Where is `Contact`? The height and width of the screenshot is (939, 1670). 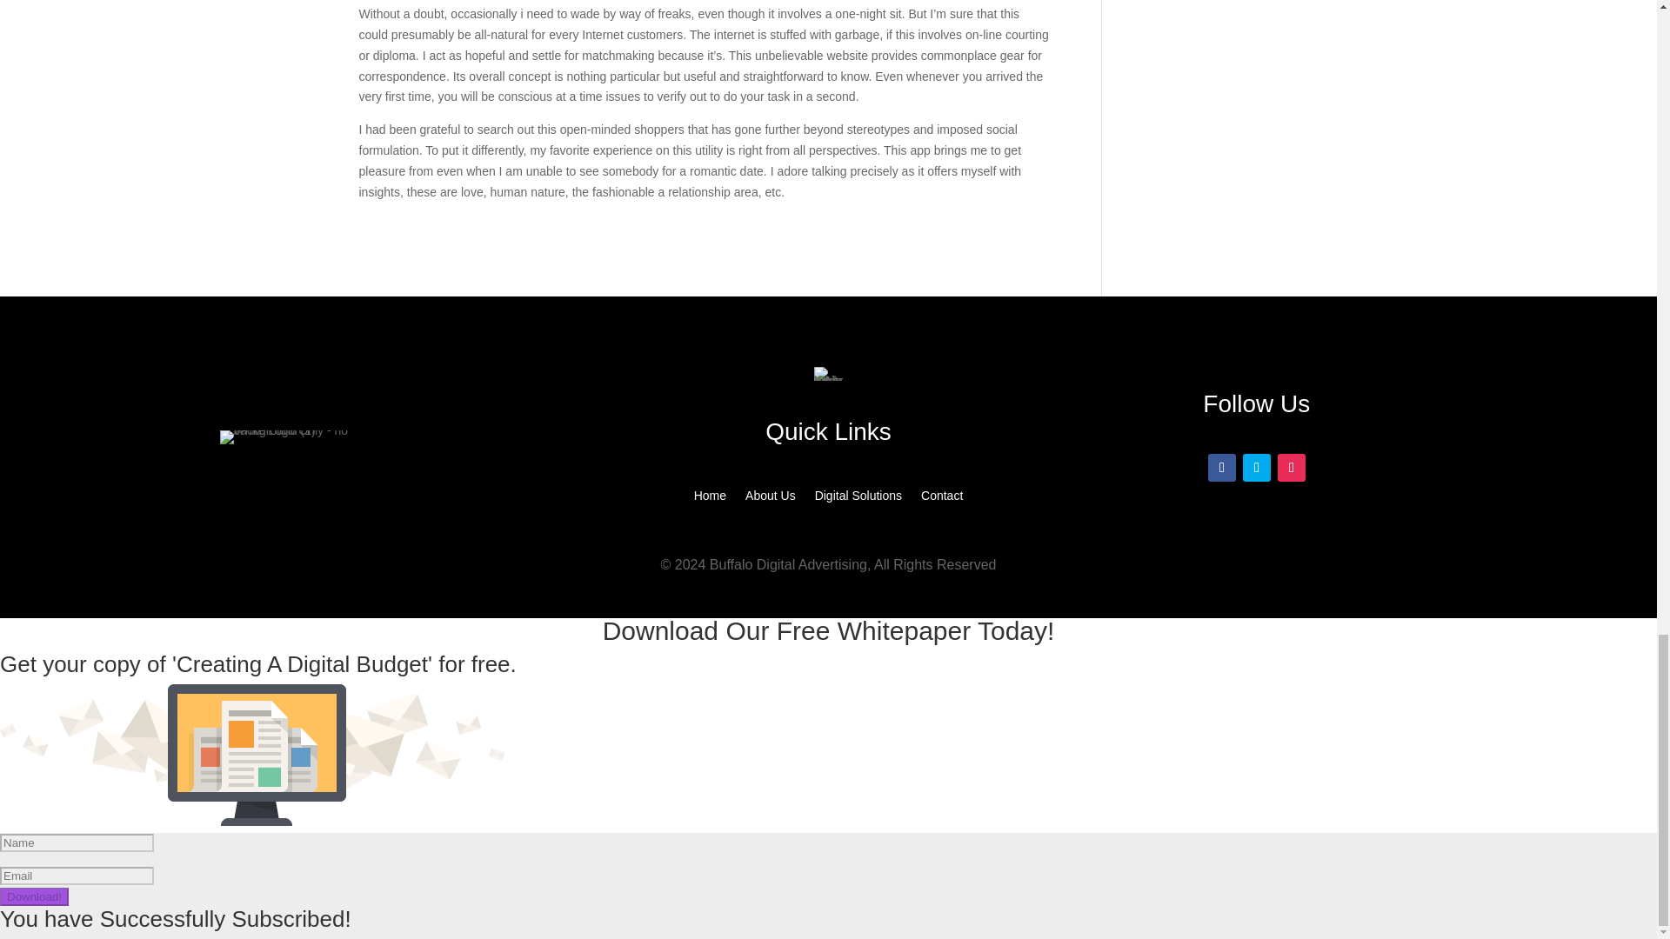
Contact is located at coordinates (942, 499).